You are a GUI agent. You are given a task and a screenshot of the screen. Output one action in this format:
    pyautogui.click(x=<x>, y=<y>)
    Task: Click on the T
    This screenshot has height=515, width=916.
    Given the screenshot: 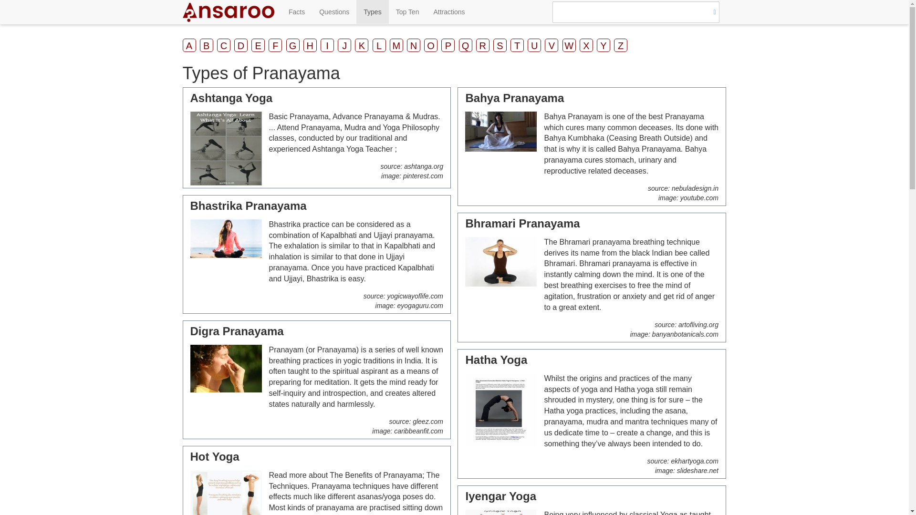 What is the action you would take?
    pyautogui.click(x=517, y=45)
    